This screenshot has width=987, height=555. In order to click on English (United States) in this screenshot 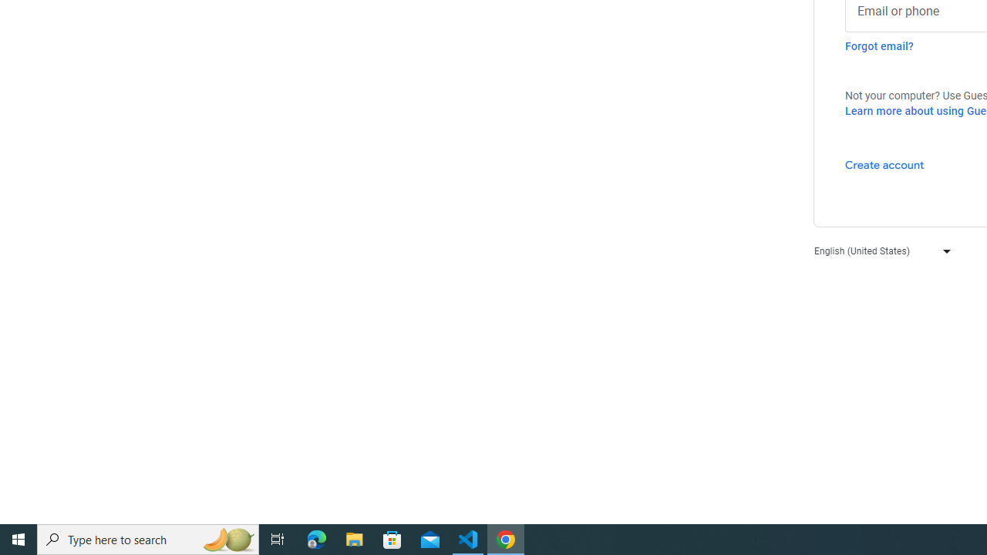, I will do `click(879, 250)`.